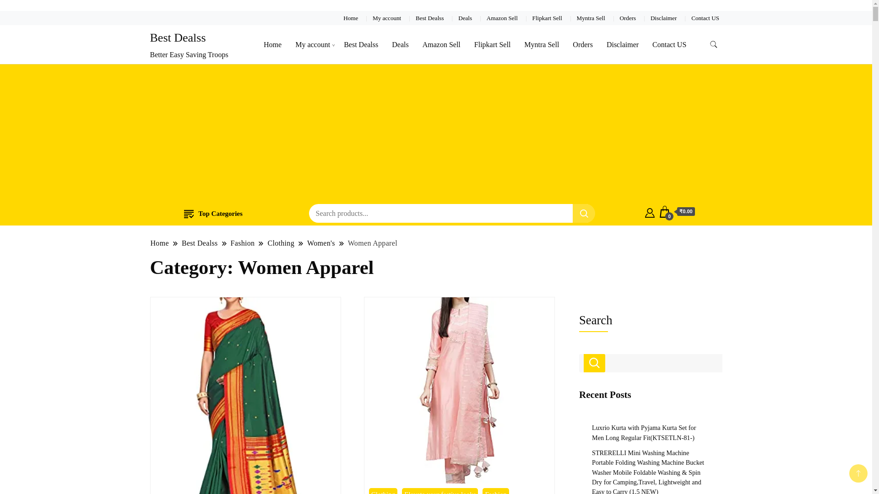 The width and height of the screenshot is (879, 494). Describe the element at coordinates (628, 18) in the screenshot. I see `Orders` at that location.